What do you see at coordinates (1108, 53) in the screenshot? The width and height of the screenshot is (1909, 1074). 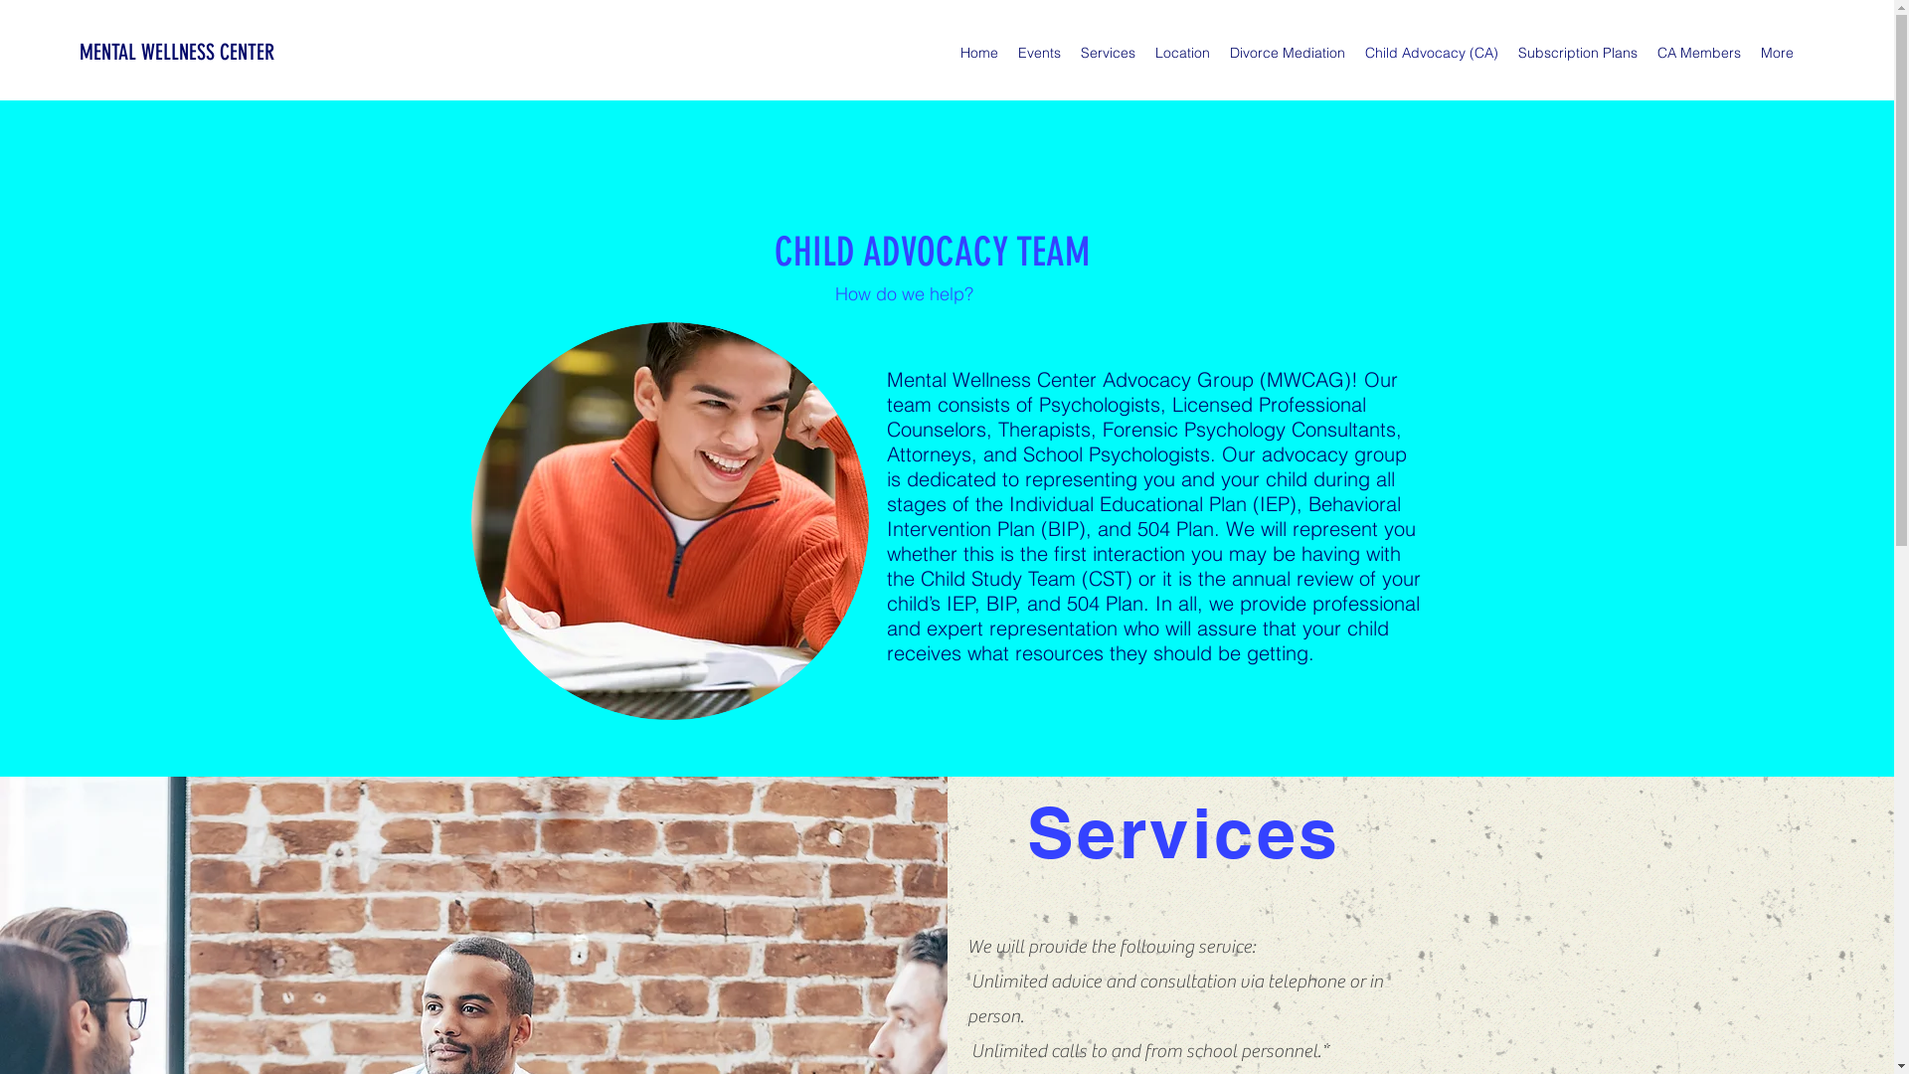 I see `Services` at bounding box center [1108, 53].